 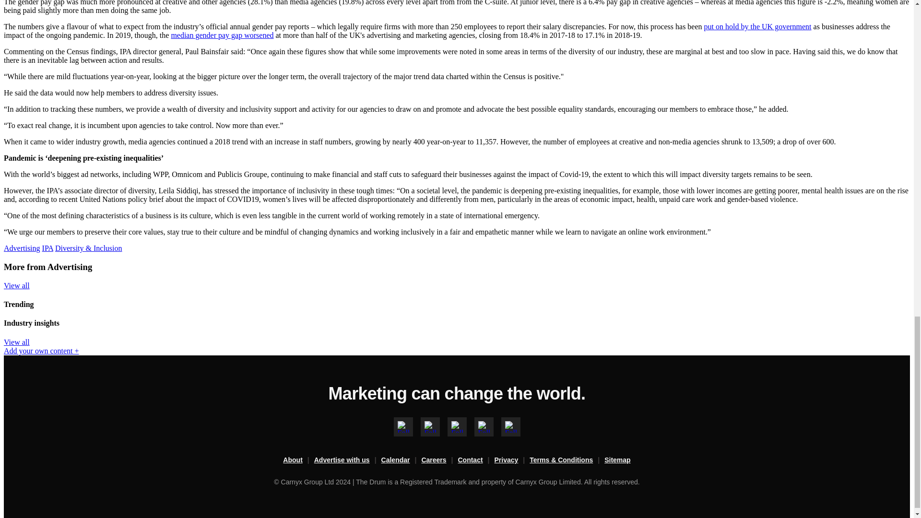 I want to click on Advertising, so click(x=22, y=247).